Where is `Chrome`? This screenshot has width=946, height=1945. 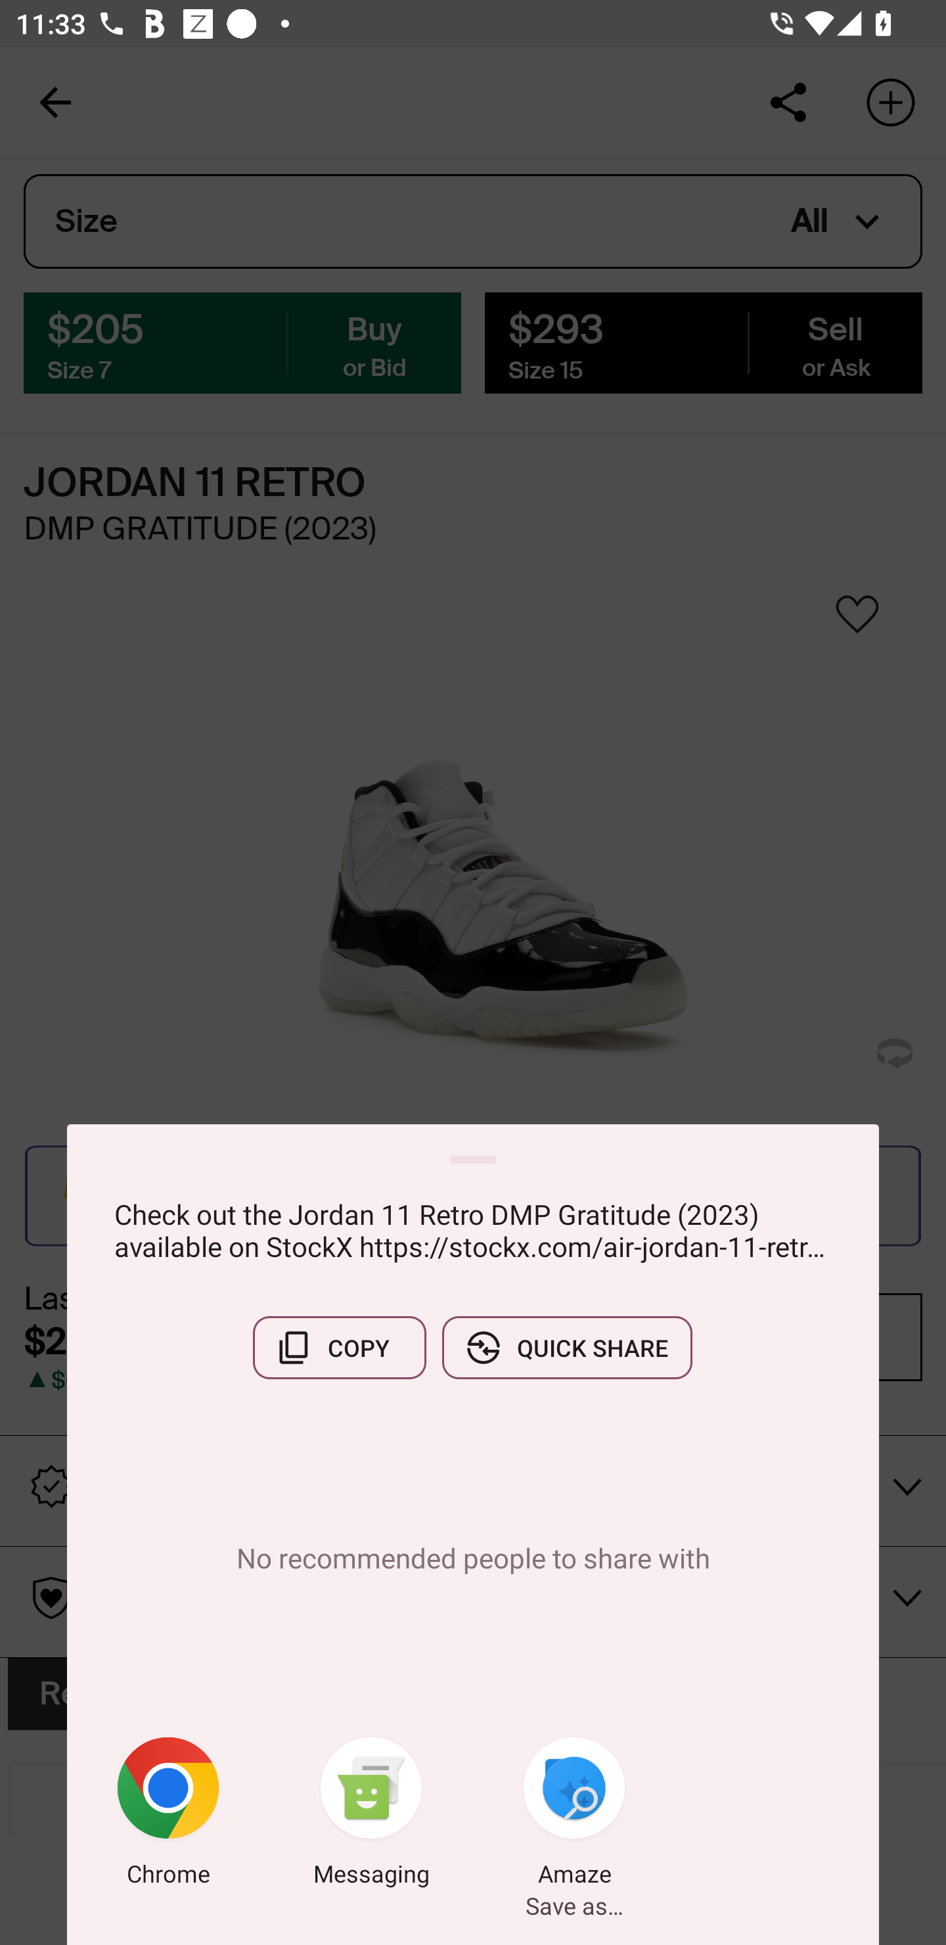 Chrome is located at coordinates (168, 1816).